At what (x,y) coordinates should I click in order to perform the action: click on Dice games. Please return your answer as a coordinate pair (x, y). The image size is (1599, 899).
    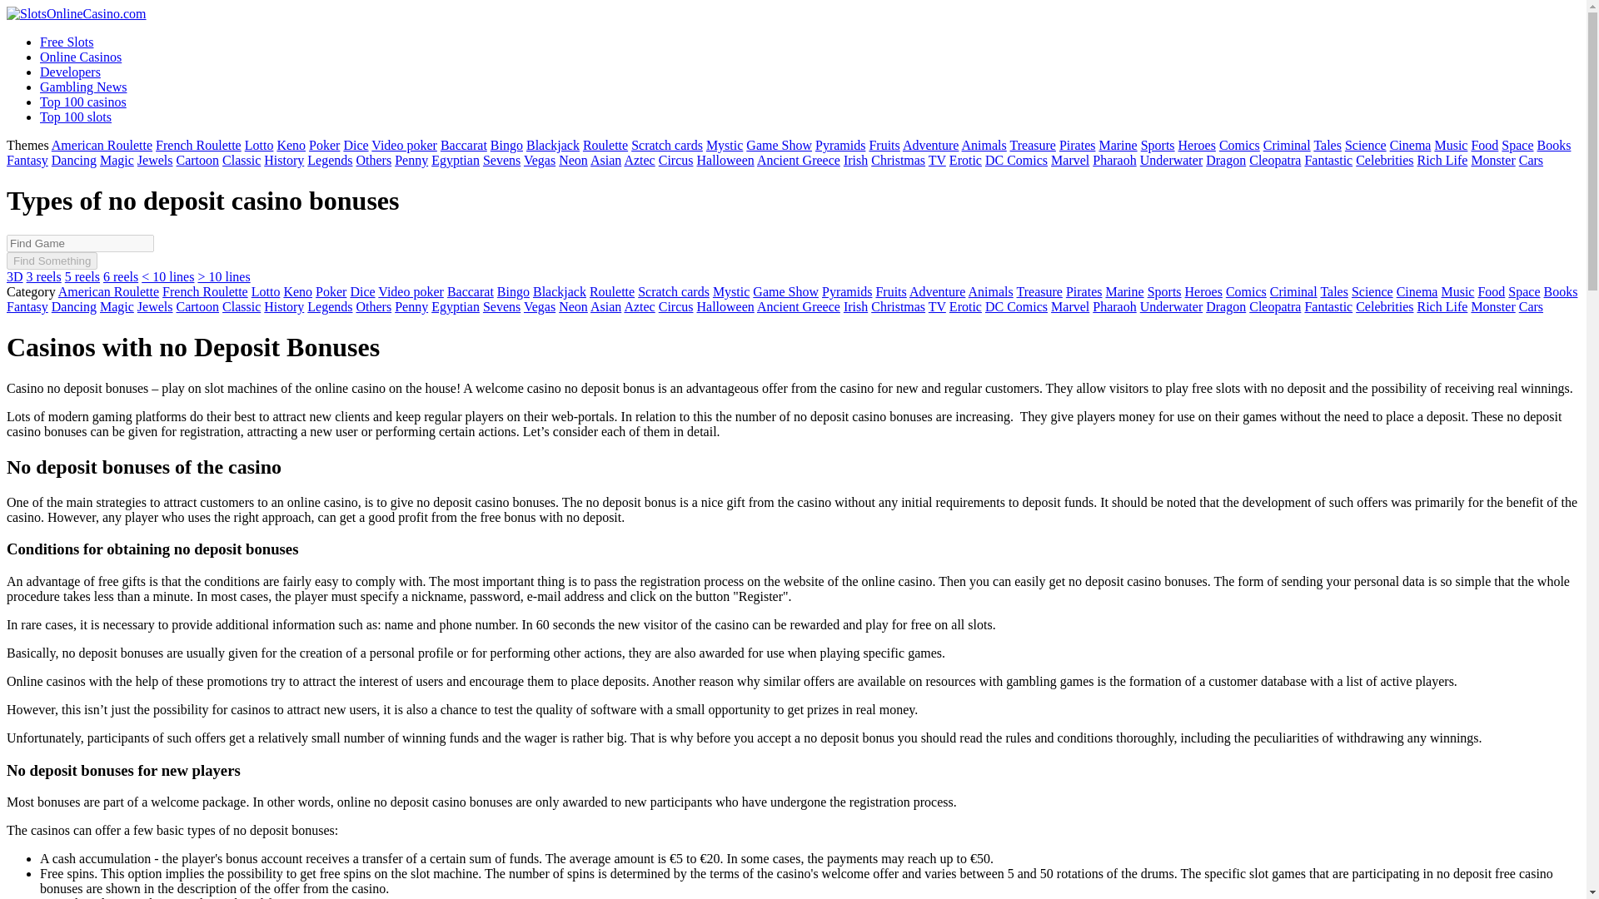
    Looking at the image, I should click on (355, 145).